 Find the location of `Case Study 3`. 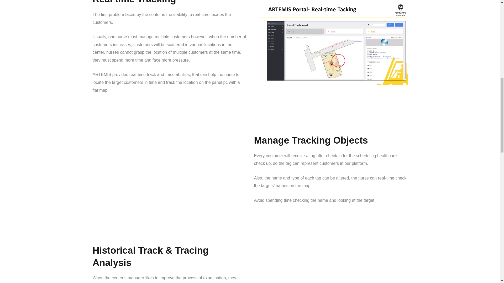

Case Study 3 is located at coordinates (166, 169).